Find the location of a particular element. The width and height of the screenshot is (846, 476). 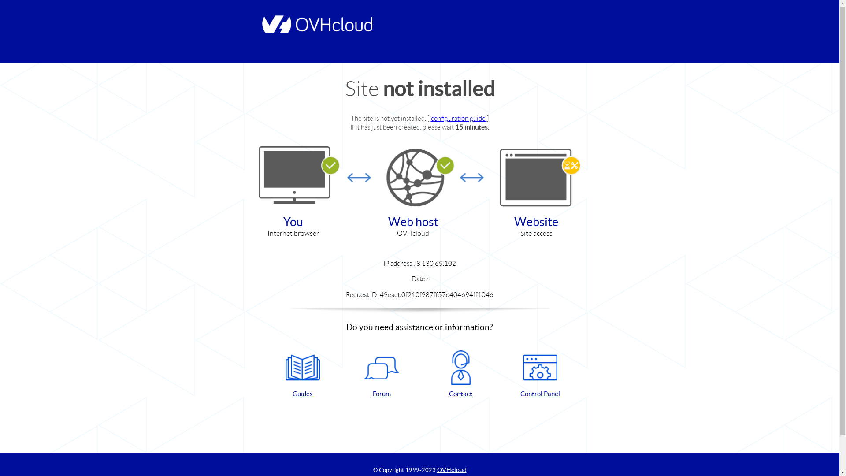

Control Panel is located at coordinates (540, 375).